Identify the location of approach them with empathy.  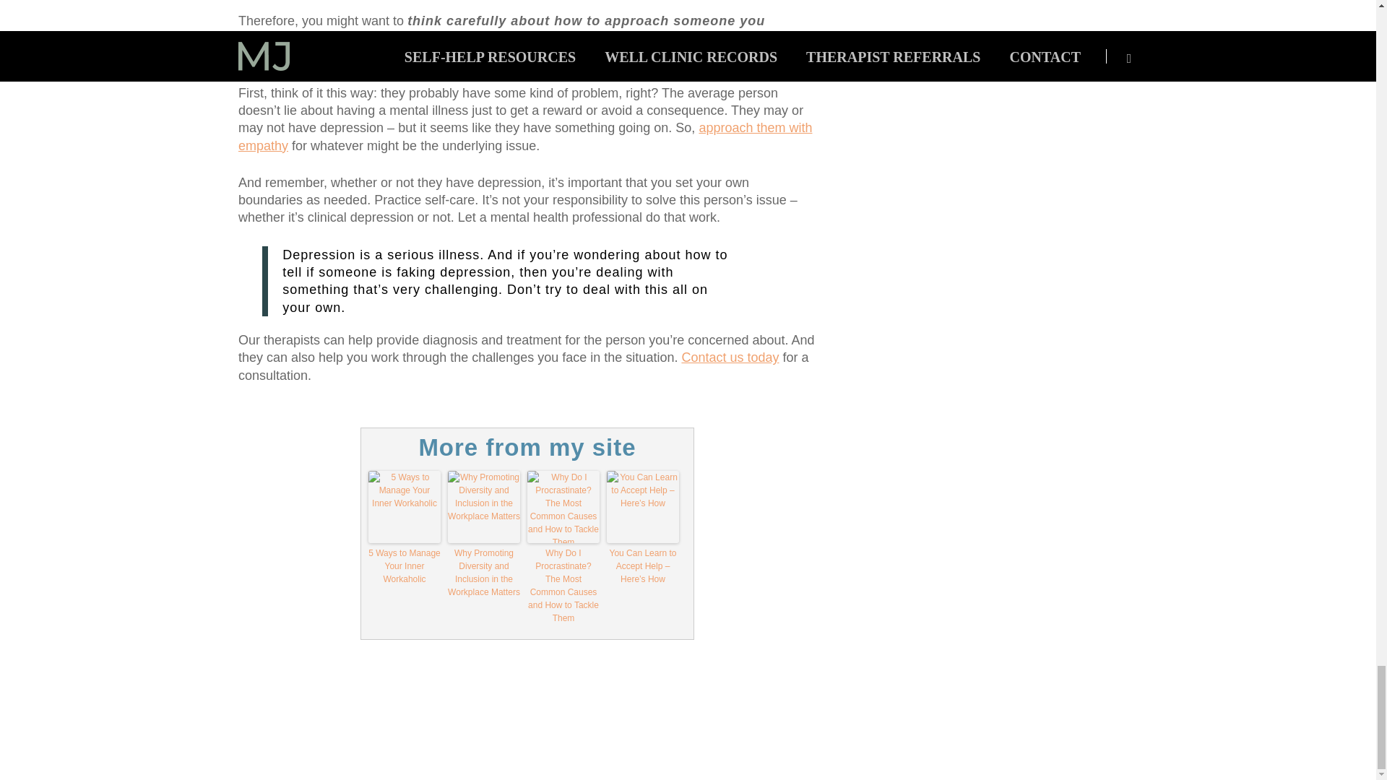
(524, 136).